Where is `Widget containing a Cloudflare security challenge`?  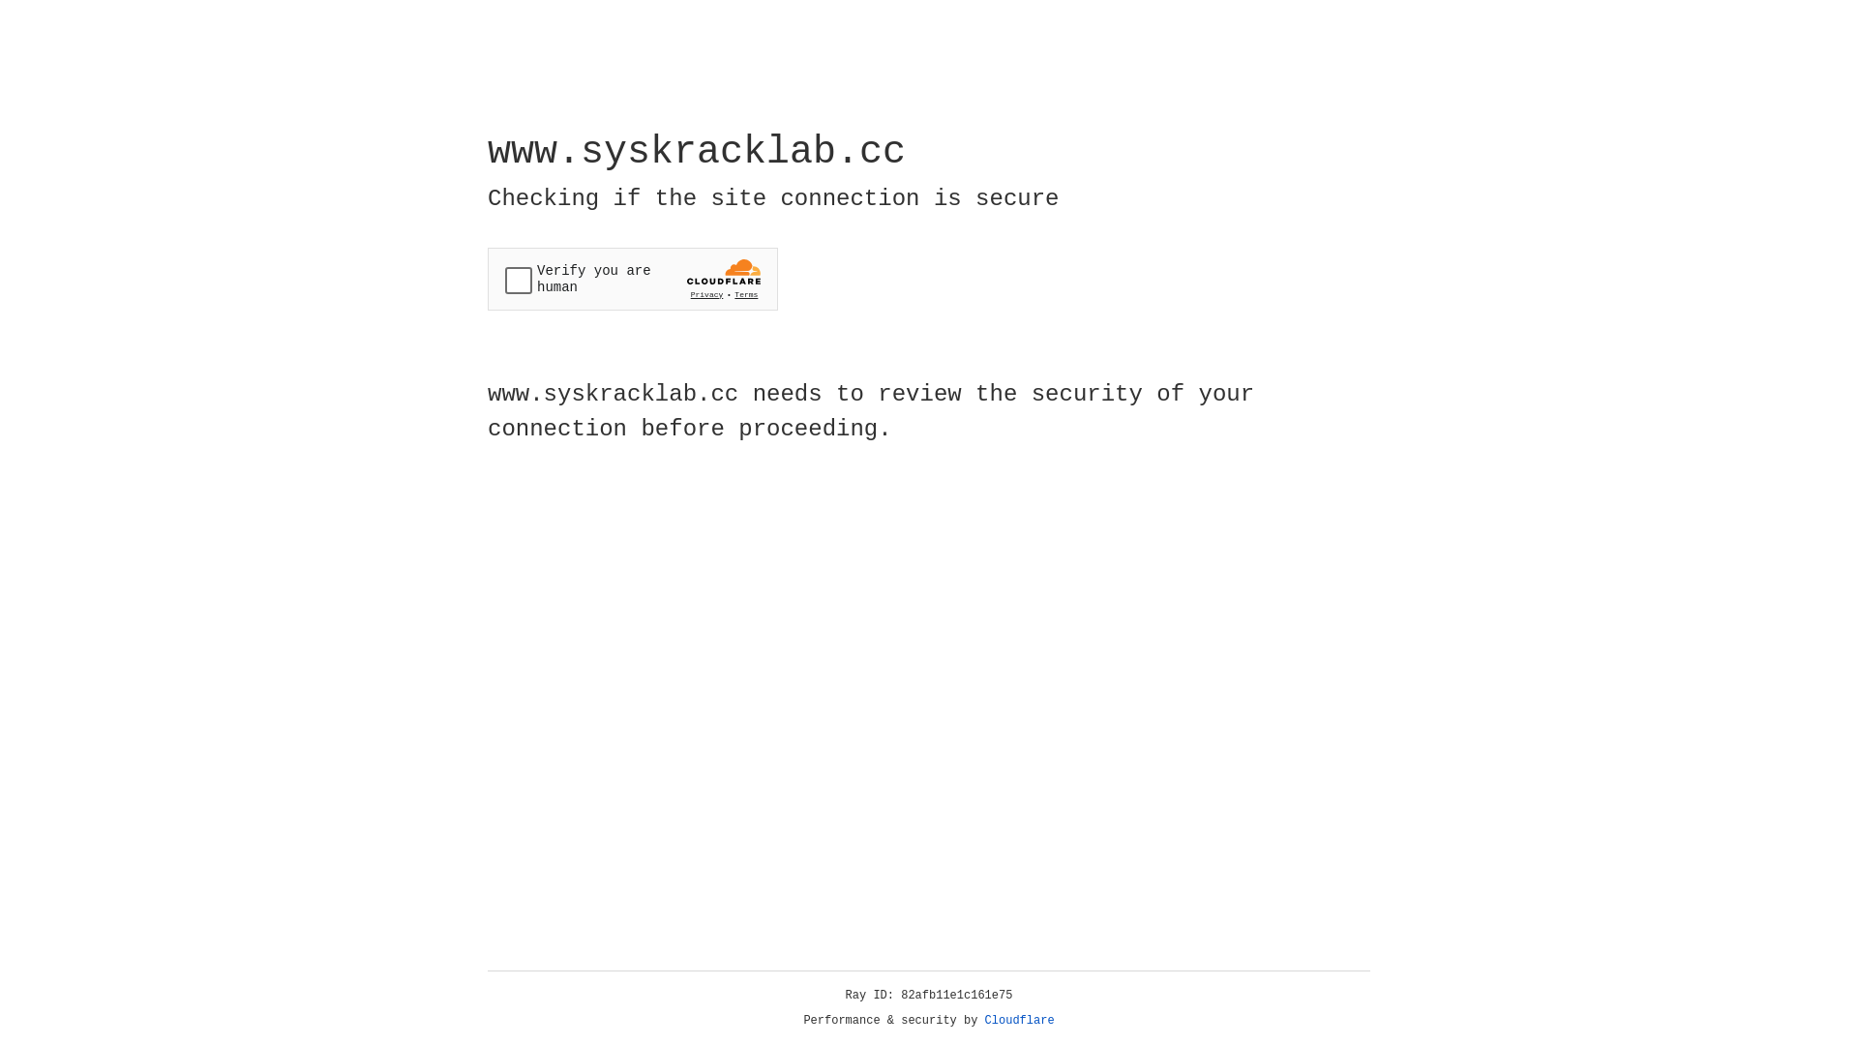 Widget containing a Cloudflare security challenge is located at coordinates (633, 279).